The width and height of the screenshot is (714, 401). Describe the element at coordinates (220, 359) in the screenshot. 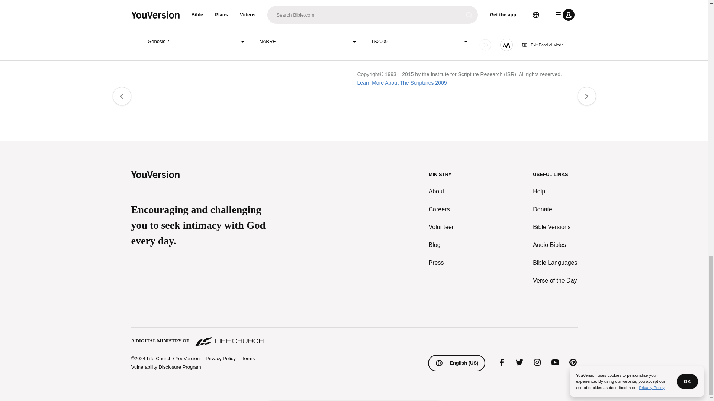

I see `Privacy Policy` at that location.